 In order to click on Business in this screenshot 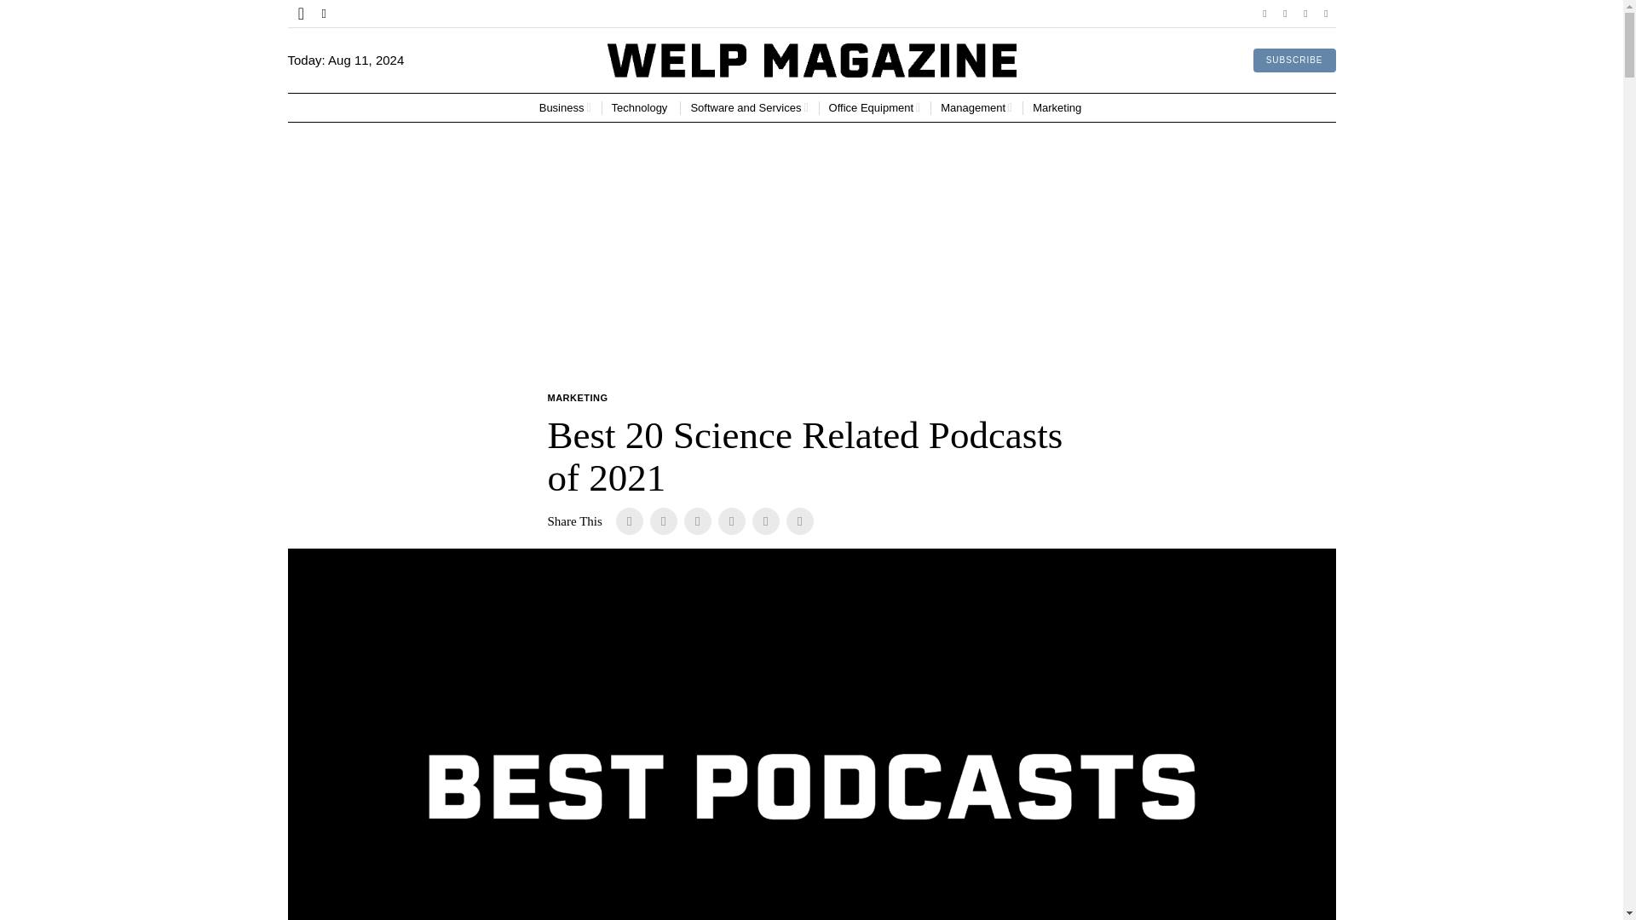, I will do `click(565, 107)`.